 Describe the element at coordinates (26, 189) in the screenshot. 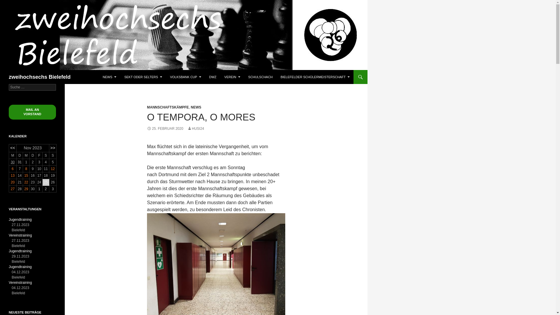

I see `29` at that location.